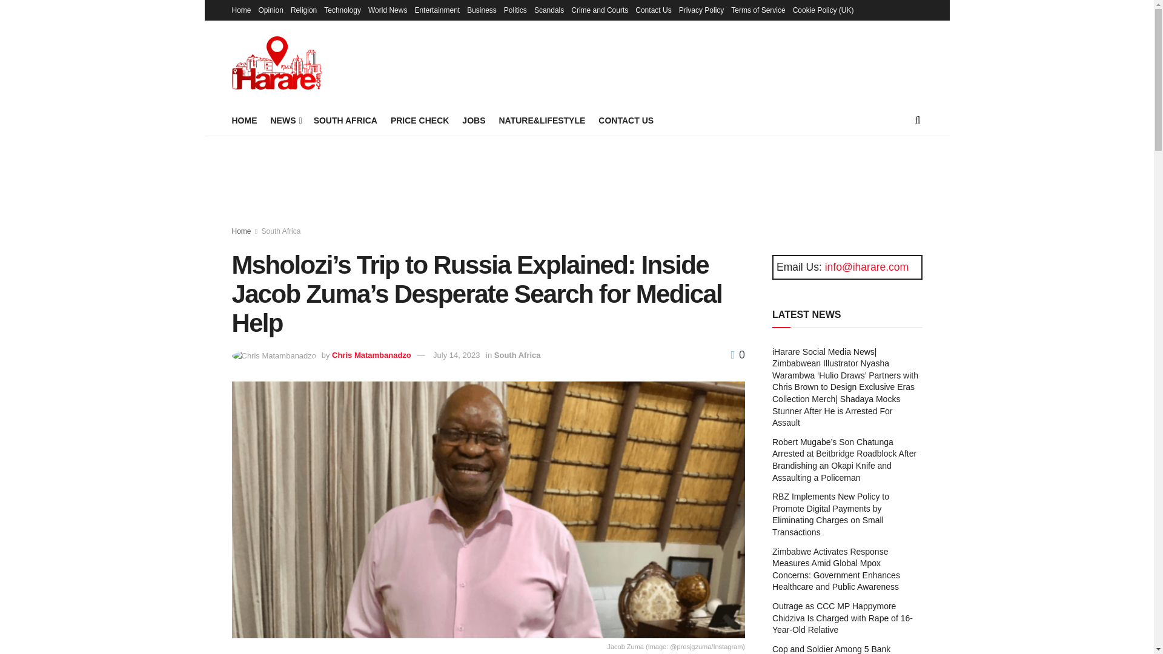  Describe the element at coordinates (626, 120) in the screenshot. I see `CONTACT US` at that location.